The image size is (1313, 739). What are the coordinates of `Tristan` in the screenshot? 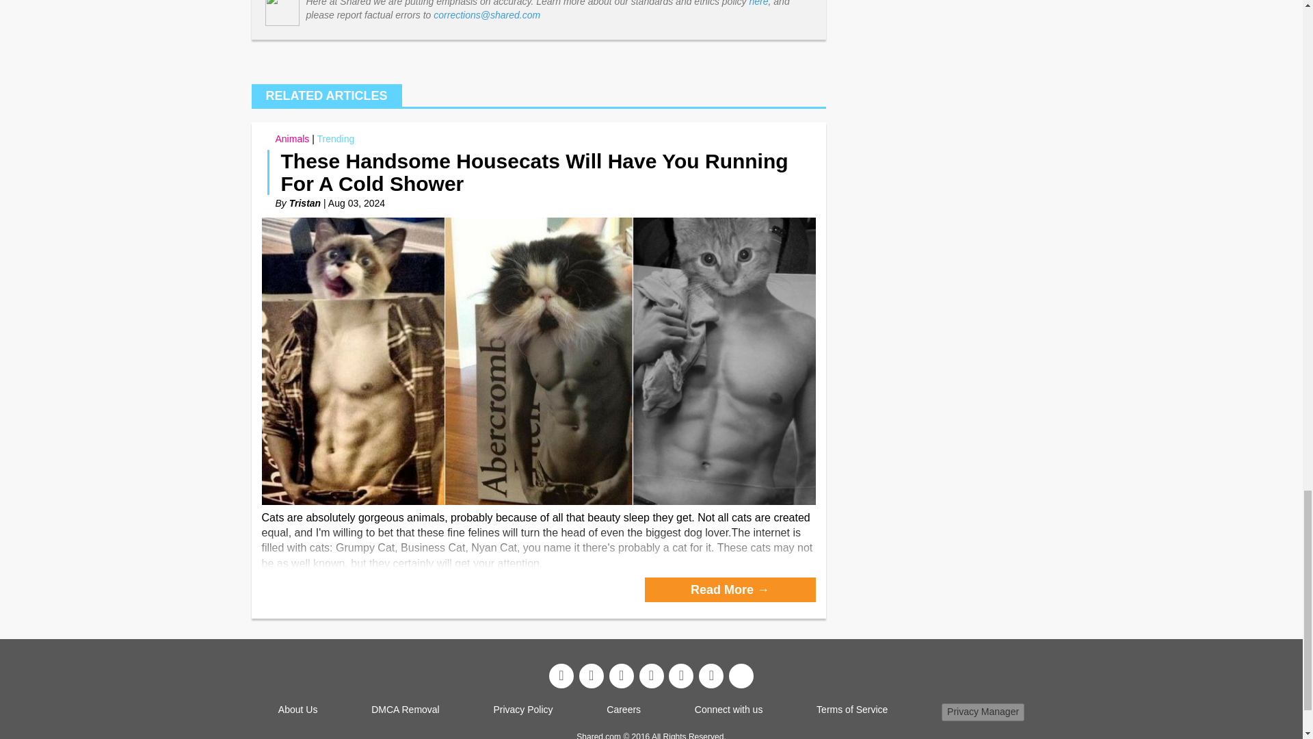 It's located at (304, 203).